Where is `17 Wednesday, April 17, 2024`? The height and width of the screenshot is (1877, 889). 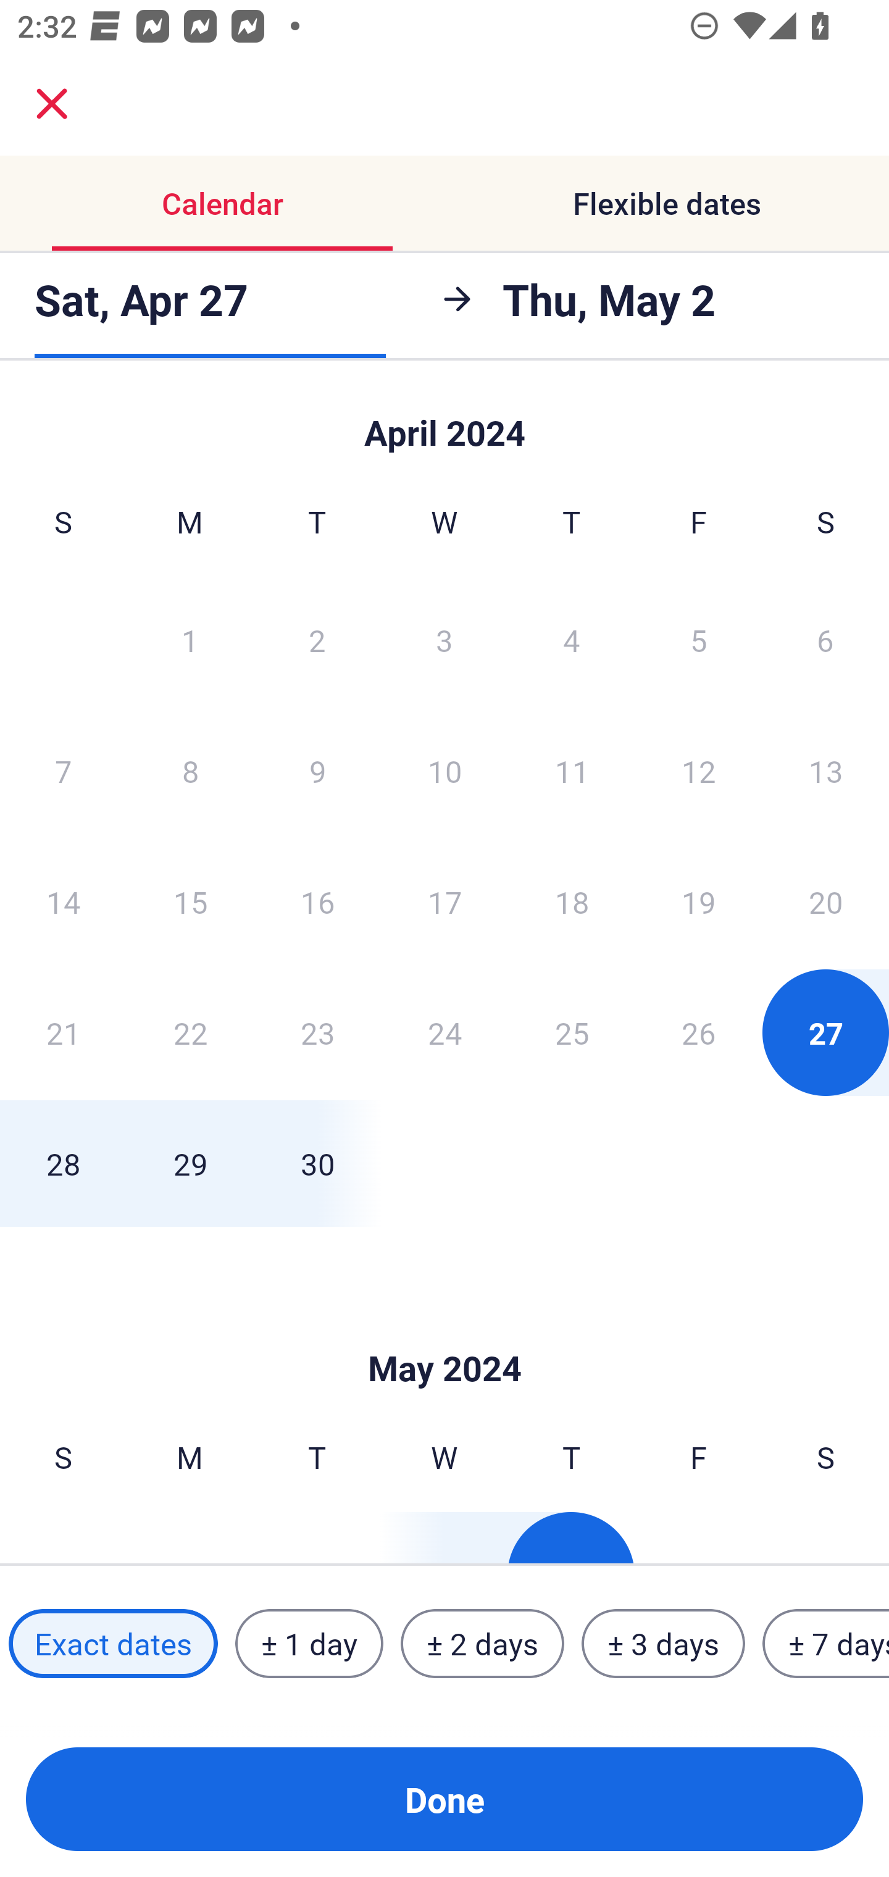
17 Wednesday, April 17, 2024 is located at coordinates (444, 901).